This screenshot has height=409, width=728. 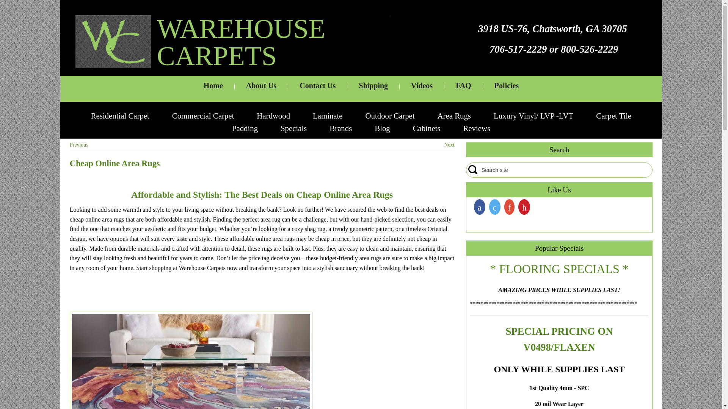 I want to click on Area Rugs, so click(x=454, y=116).